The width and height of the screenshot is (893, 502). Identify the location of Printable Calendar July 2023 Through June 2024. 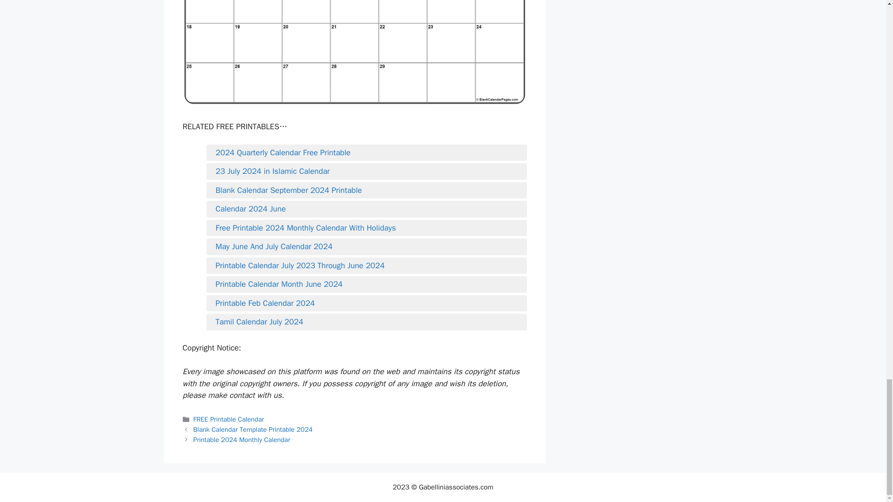
(367, 266).